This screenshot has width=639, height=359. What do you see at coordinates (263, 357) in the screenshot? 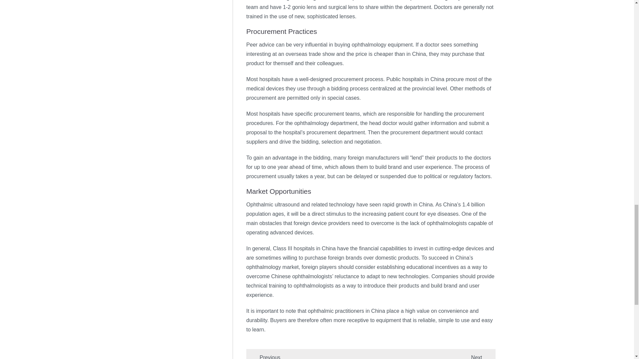
I see `Previous` at bounding box center [263, 357].